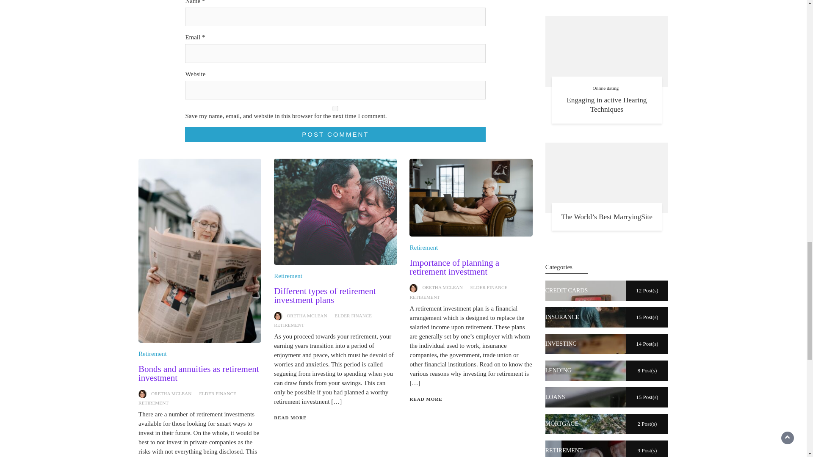 Image resolution: width=813 pixels, height=457 pixels. What do you see at coordinates (335, 134) in the screenshot?
I see `Post Comment` at bounding box center [335, 134].